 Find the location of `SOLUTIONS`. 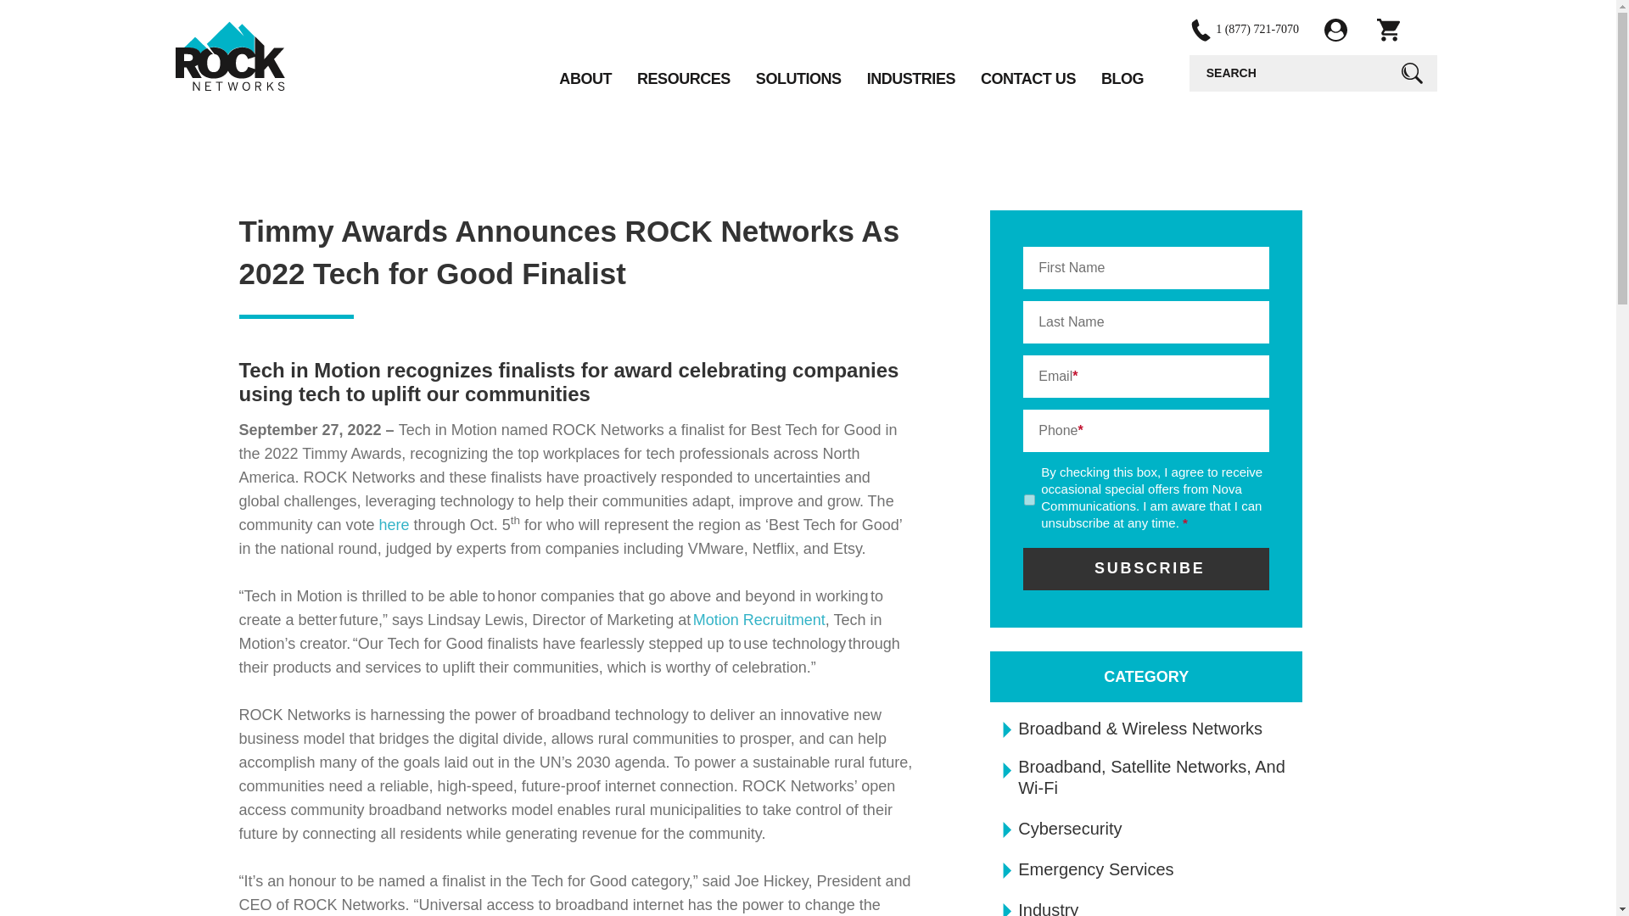

SOLUTIONS is located at coordinates (798, 79).